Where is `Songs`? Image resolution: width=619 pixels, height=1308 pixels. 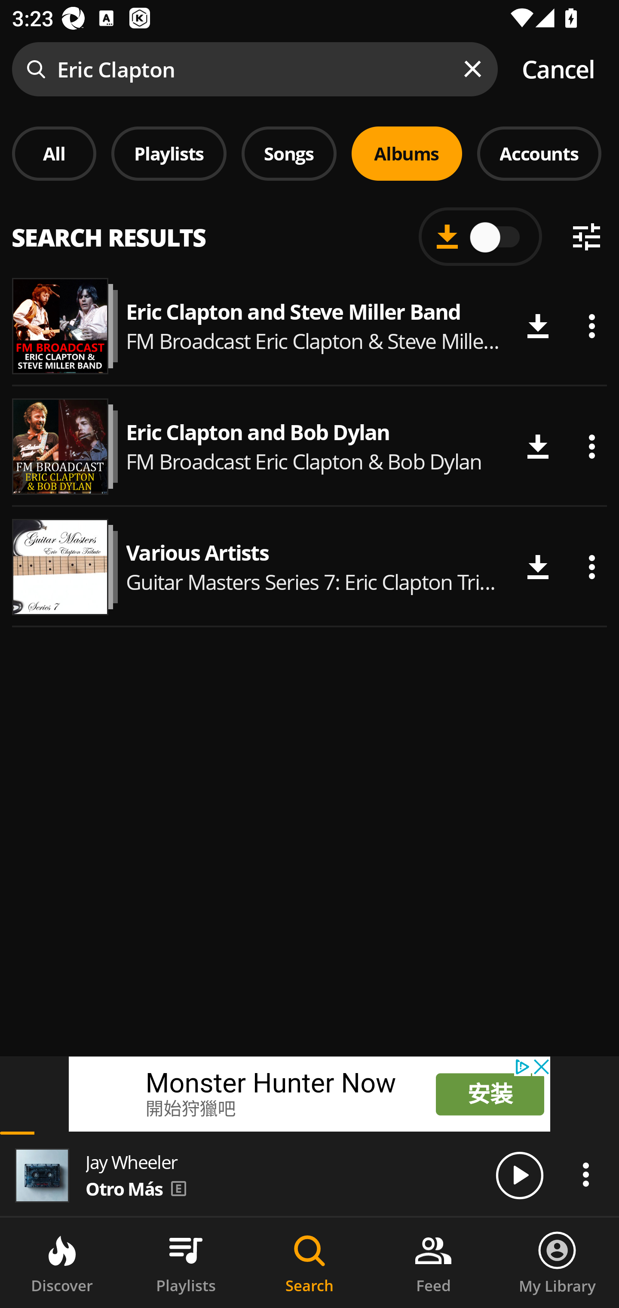 Songs is located at coordinates (289, 153).